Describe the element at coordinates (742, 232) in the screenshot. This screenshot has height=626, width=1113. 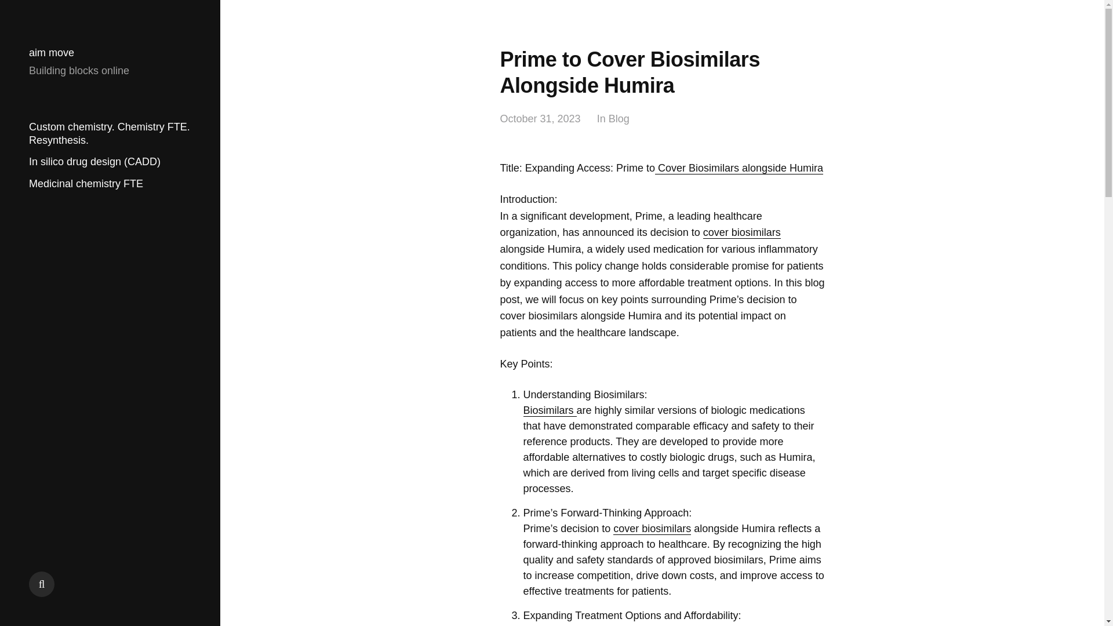
I see `cover biosimilars` at that location.